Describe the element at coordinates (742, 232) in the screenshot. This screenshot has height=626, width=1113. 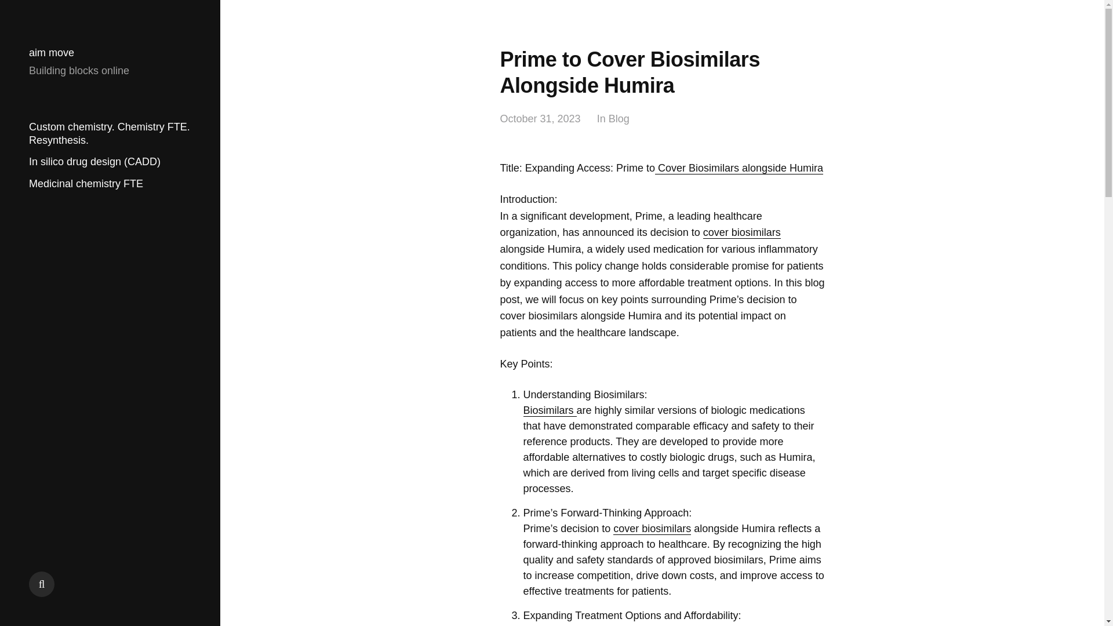
I see `cover biosimilars` at that location.